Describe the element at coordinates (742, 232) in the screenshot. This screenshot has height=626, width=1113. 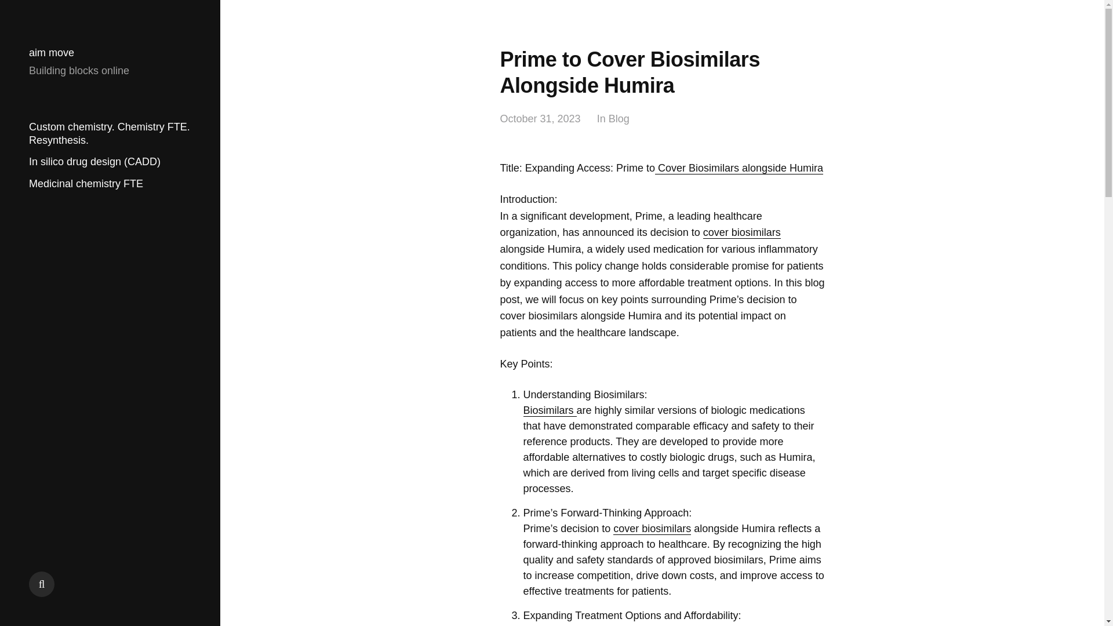
I see `cover biosimilars` at that location.